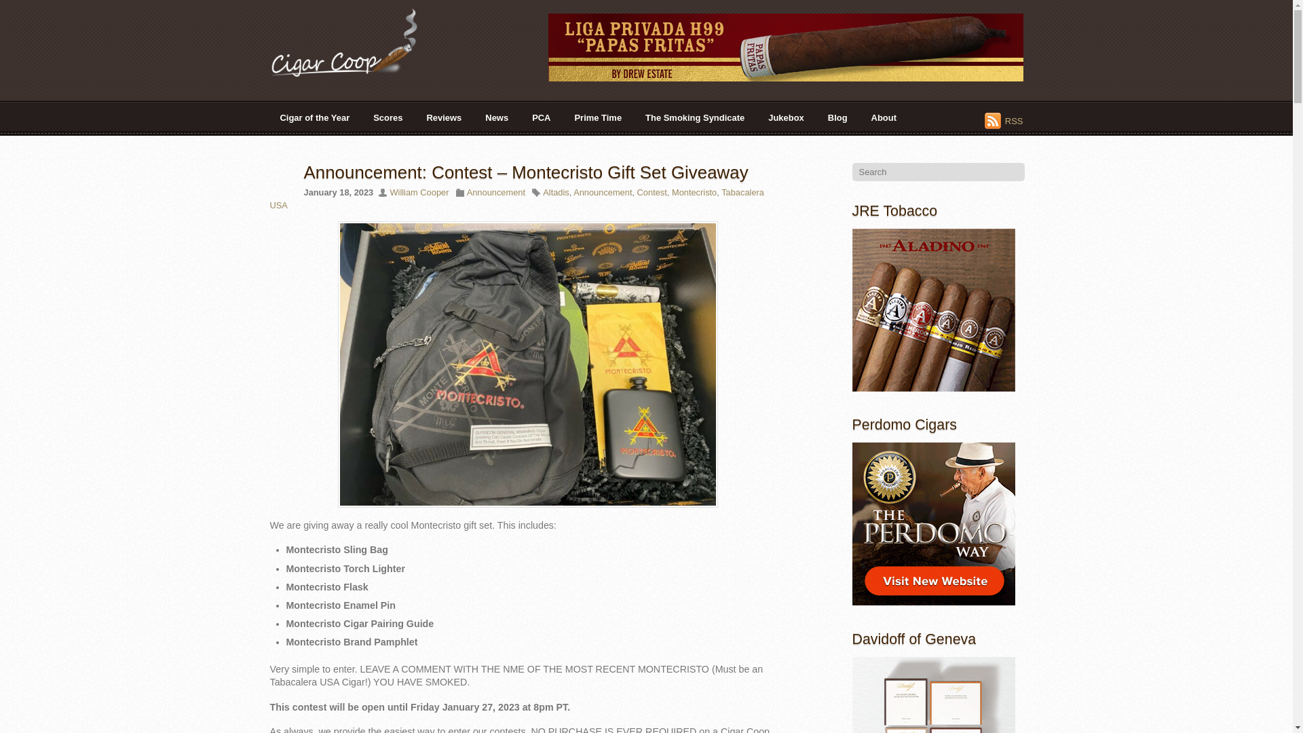 The height and width of the screenshot is (733, 1303). Describe the element at coordinates (444, 117) in the screenshot. I see `Reviews` at that location.